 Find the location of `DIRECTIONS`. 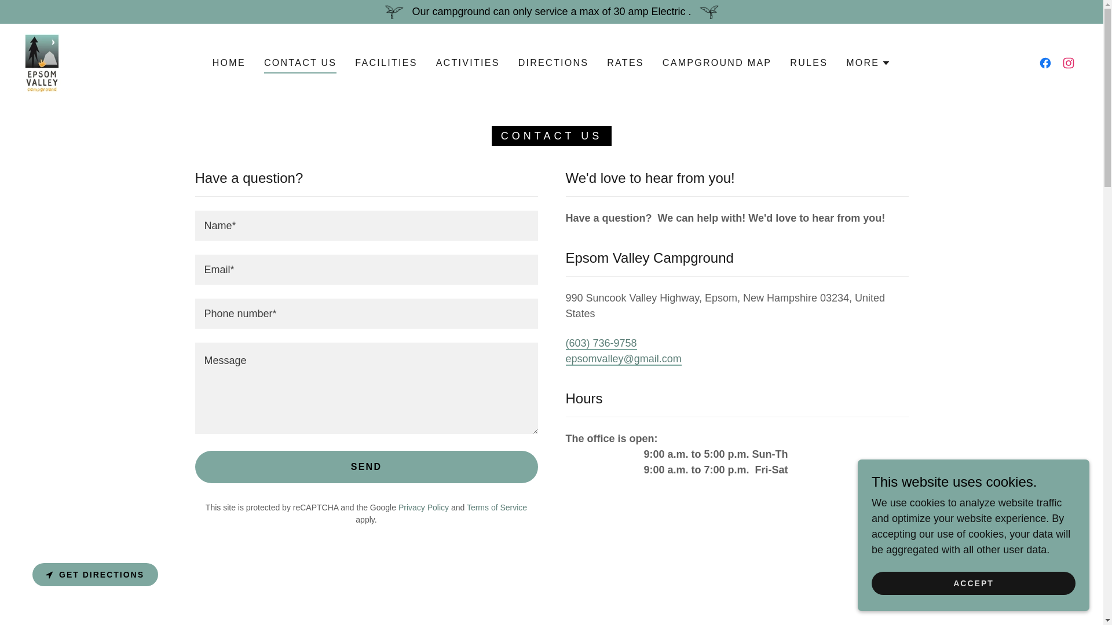

DIRECTIONS is located at coordinates (554, 62).